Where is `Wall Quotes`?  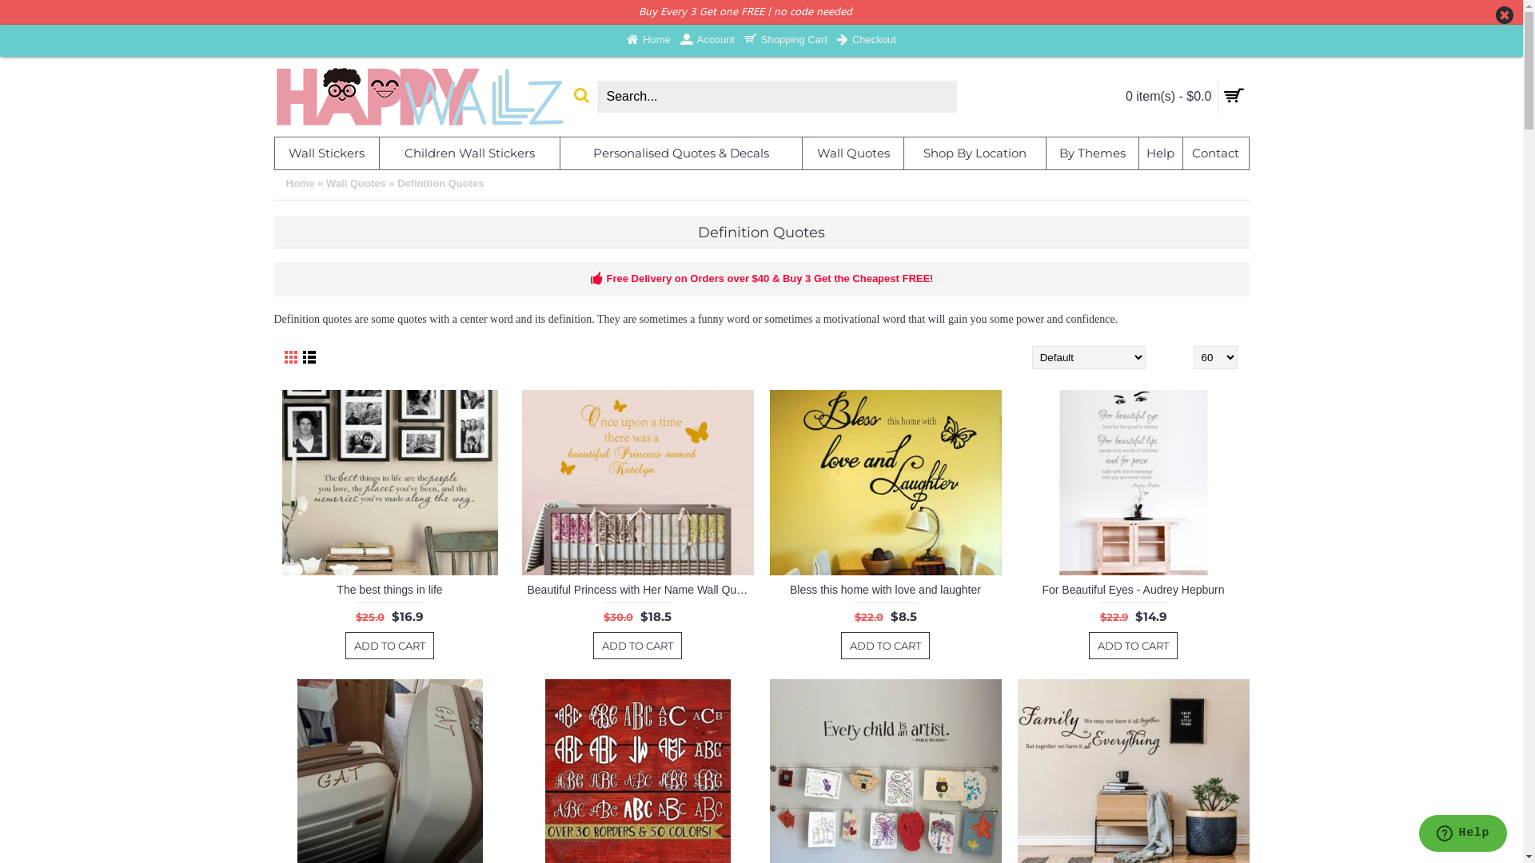 Wall Quotes is located at coordinates (852, 153).